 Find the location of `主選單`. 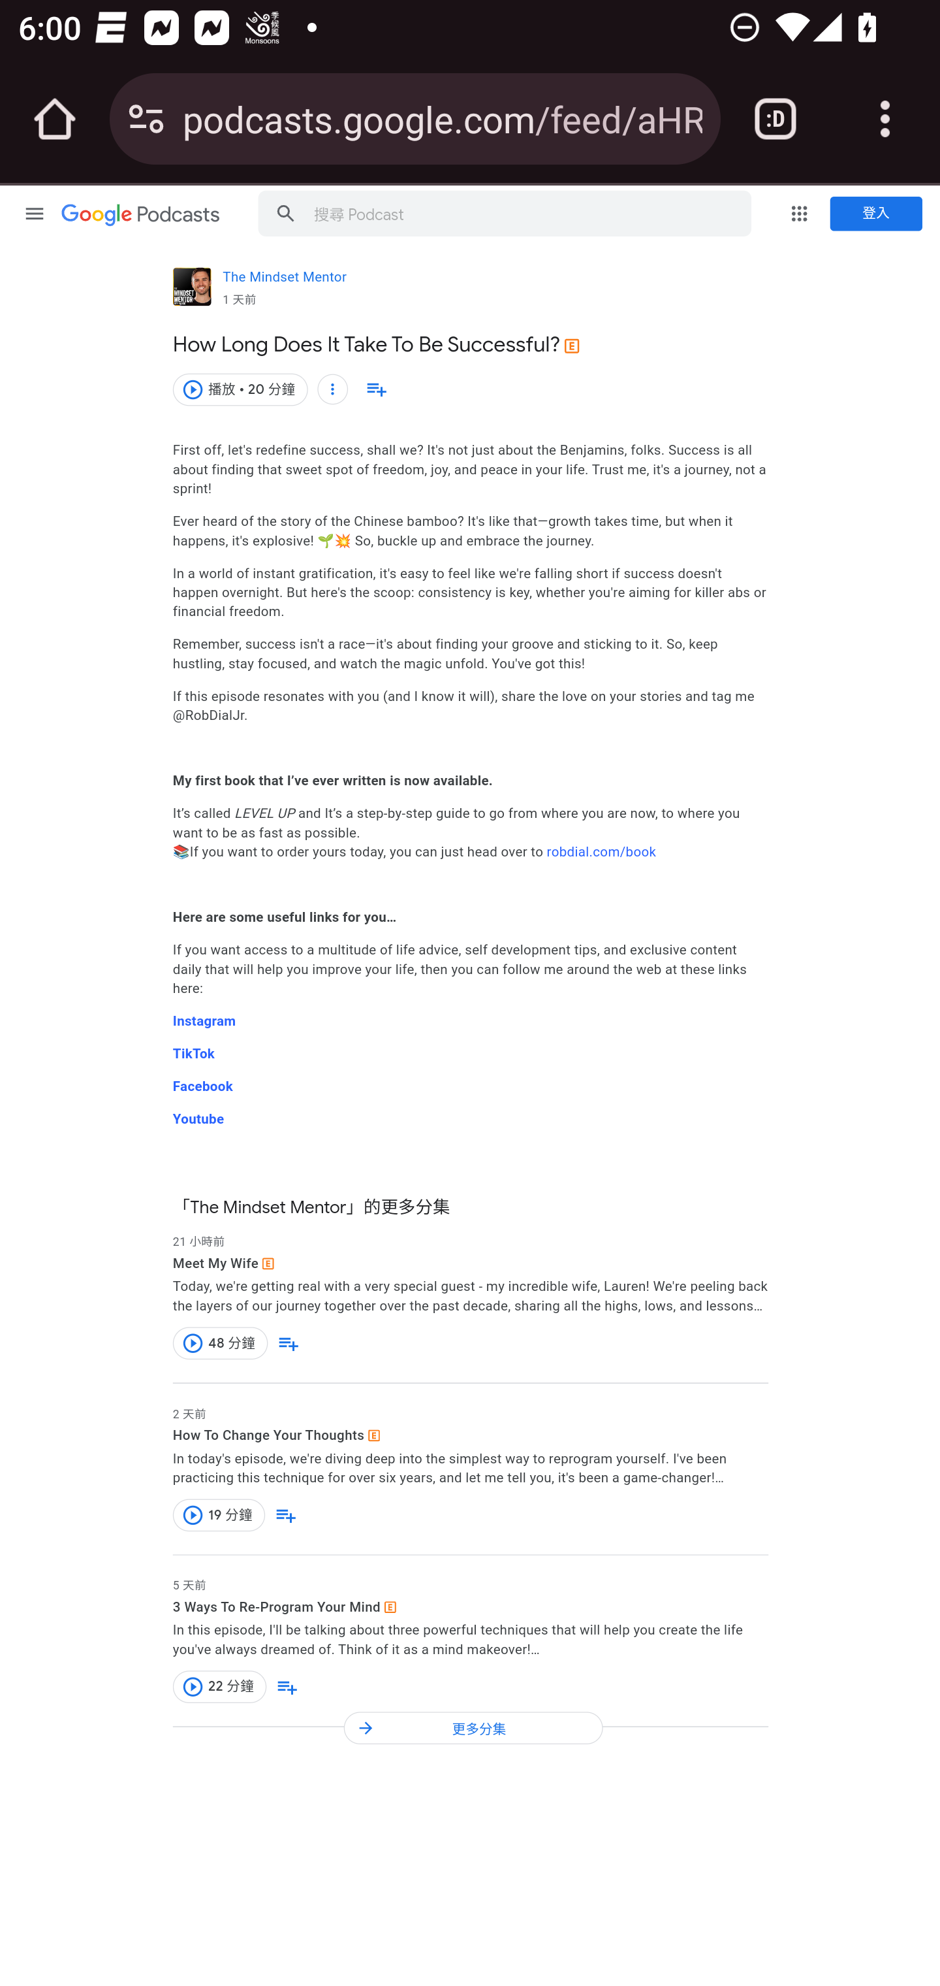

主選單 is located at coordinates (35, 213).